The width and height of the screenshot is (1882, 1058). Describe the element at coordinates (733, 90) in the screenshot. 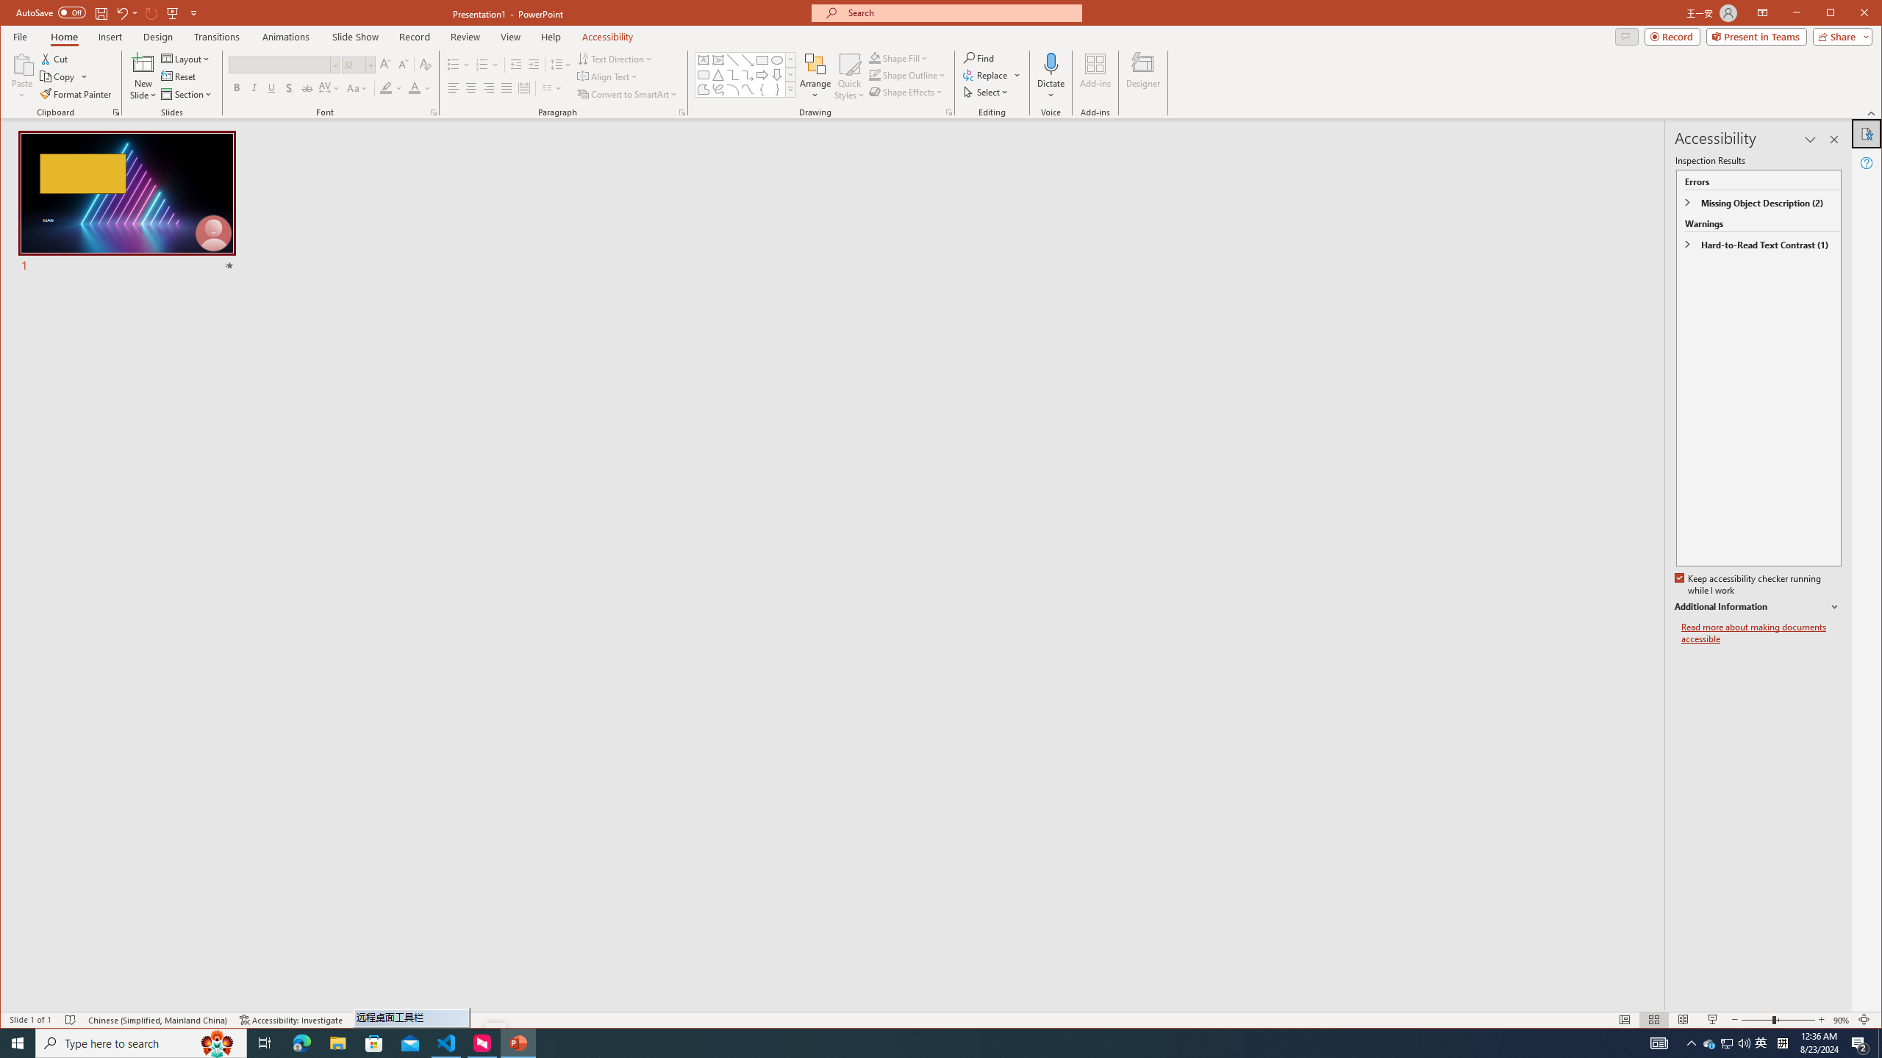

I see `Arc` at that location.